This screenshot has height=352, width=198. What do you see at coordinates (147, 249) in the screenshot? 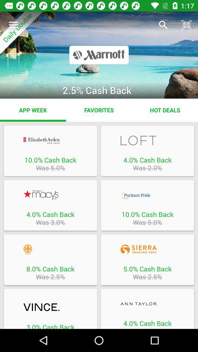
I see `view this deal` at bounding box center [147, 249].